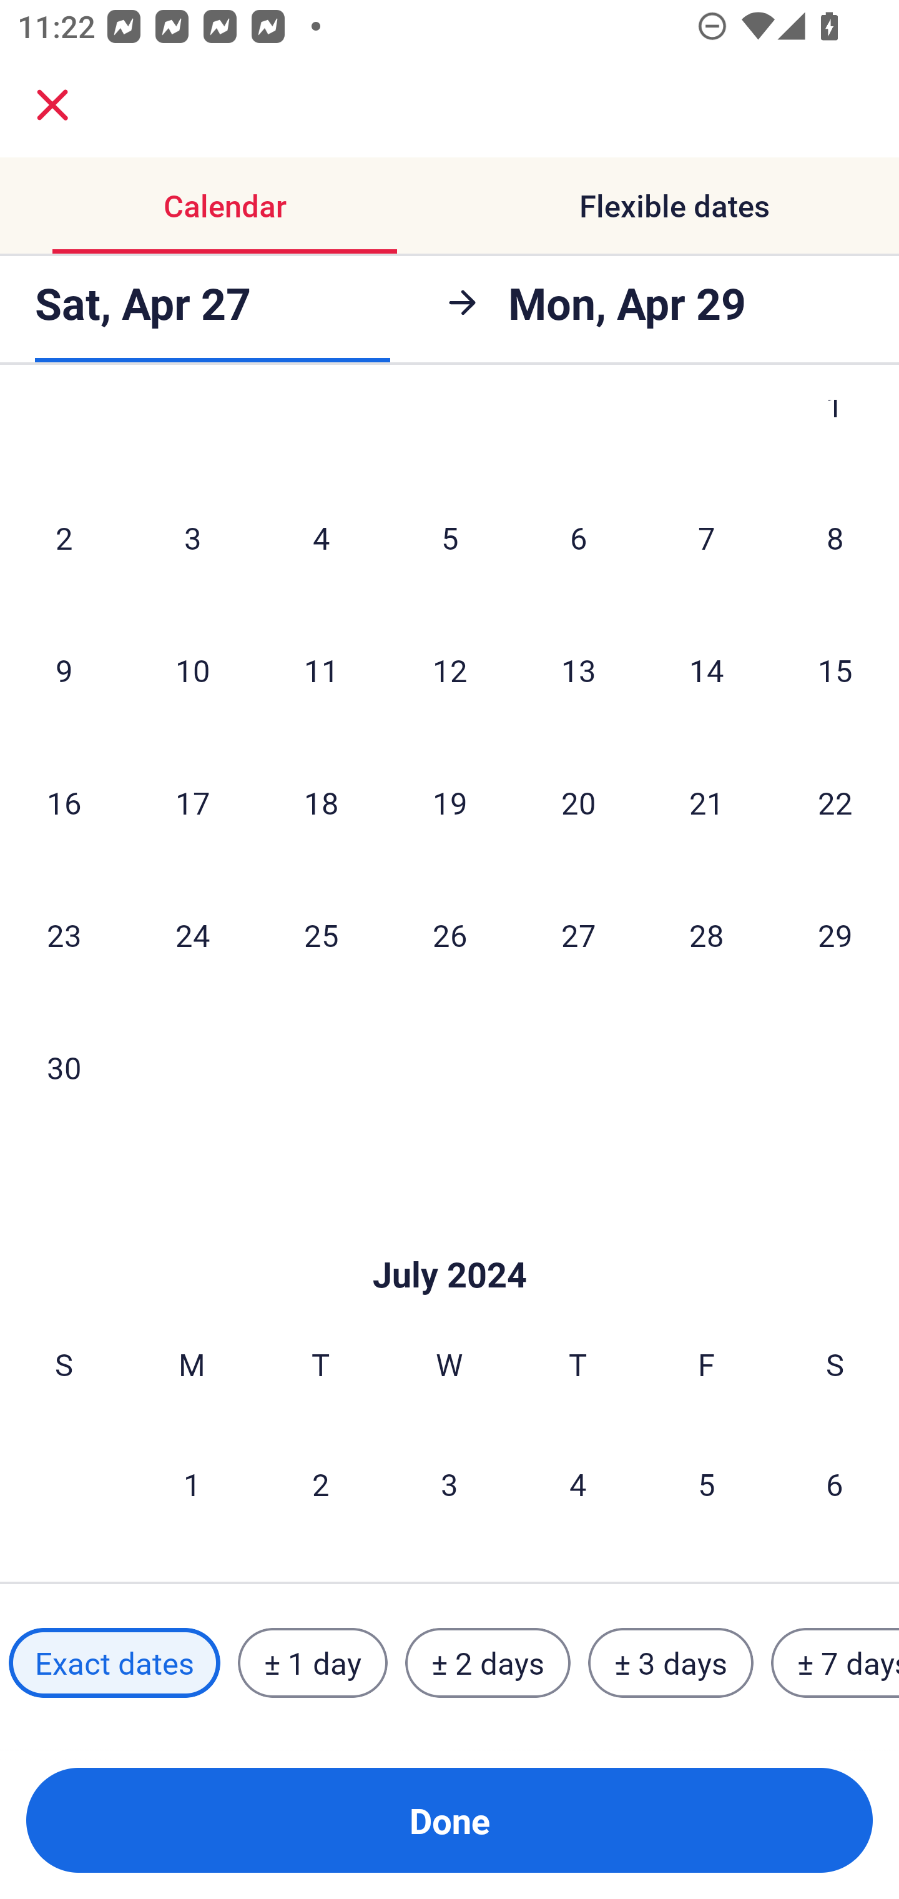 This screenshot has width=899, height=1899. What do you see at coordinates (320, 1484) in the screenshot?
I see `2 Tuesday, July 2, 2024` at bounding box center [320, 1484].